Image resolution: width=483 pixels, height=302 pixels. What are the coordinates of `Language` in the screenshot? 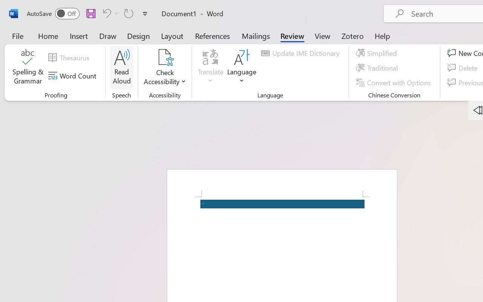 It's located at (242, 68).